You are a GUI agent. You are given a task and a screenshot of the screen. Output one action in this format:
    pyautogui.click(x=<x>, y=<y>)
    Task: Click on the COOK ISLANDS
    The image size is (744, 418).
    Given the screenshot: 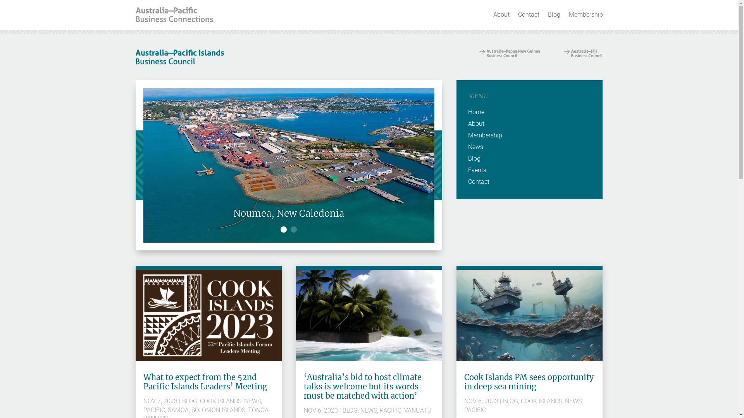 What is the action you would take?
    pyautogui.click(x=221, y=401)
    